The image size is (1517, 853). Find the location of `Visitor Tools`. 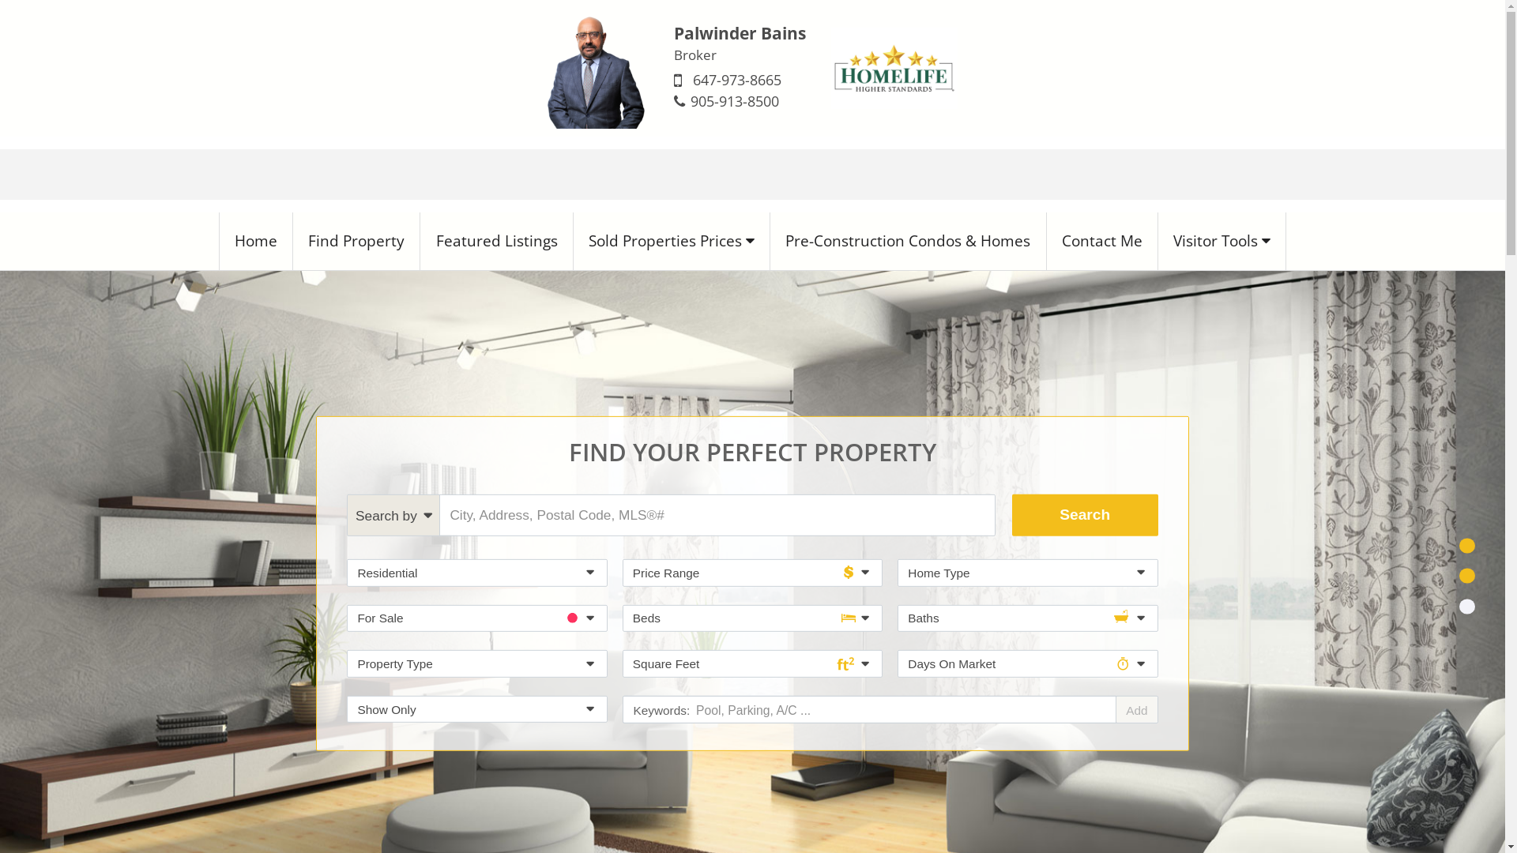

Visitor Tools is located at coordinates (1222, 242).